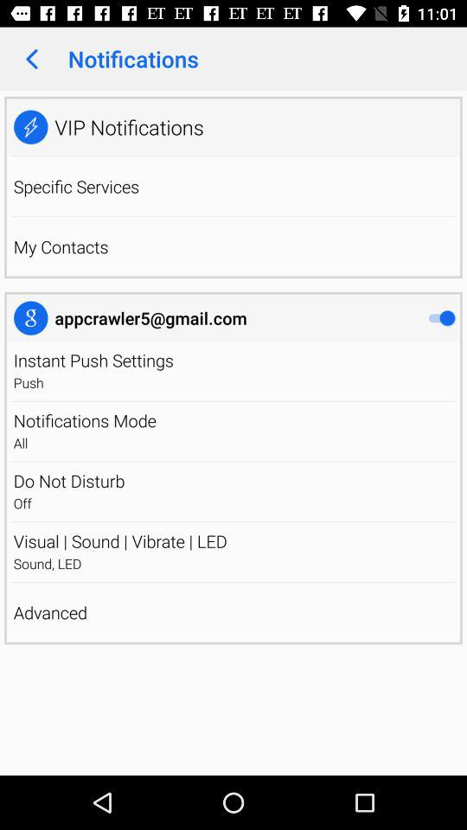 The height and width of the screenshot is (830, 467). Describe the element at coordinates (31, 126) in the screenshot. I see `click icon to the left of the vip notifications icon` at that location.